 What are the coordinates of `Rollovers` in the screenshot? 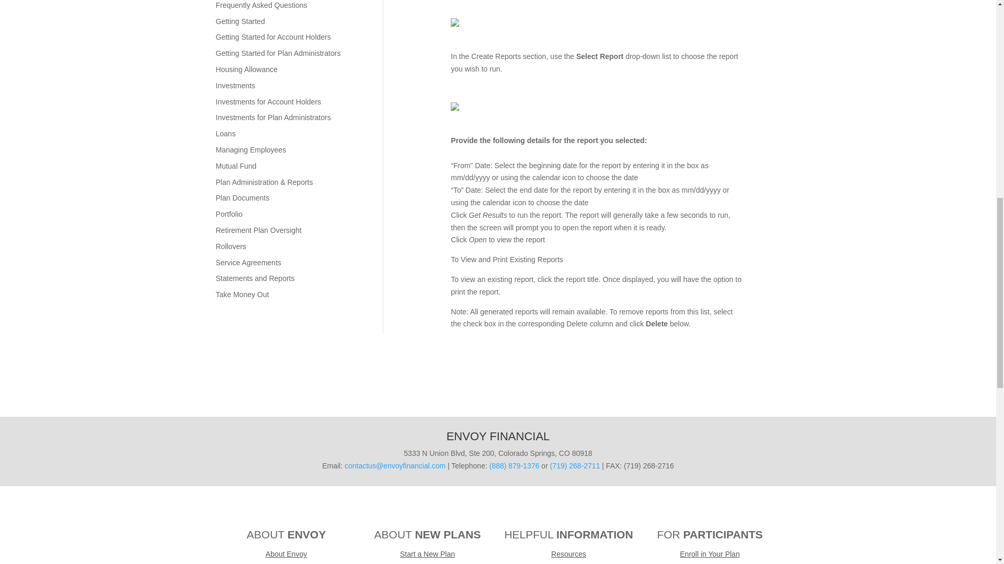 It's located at (231, 246).